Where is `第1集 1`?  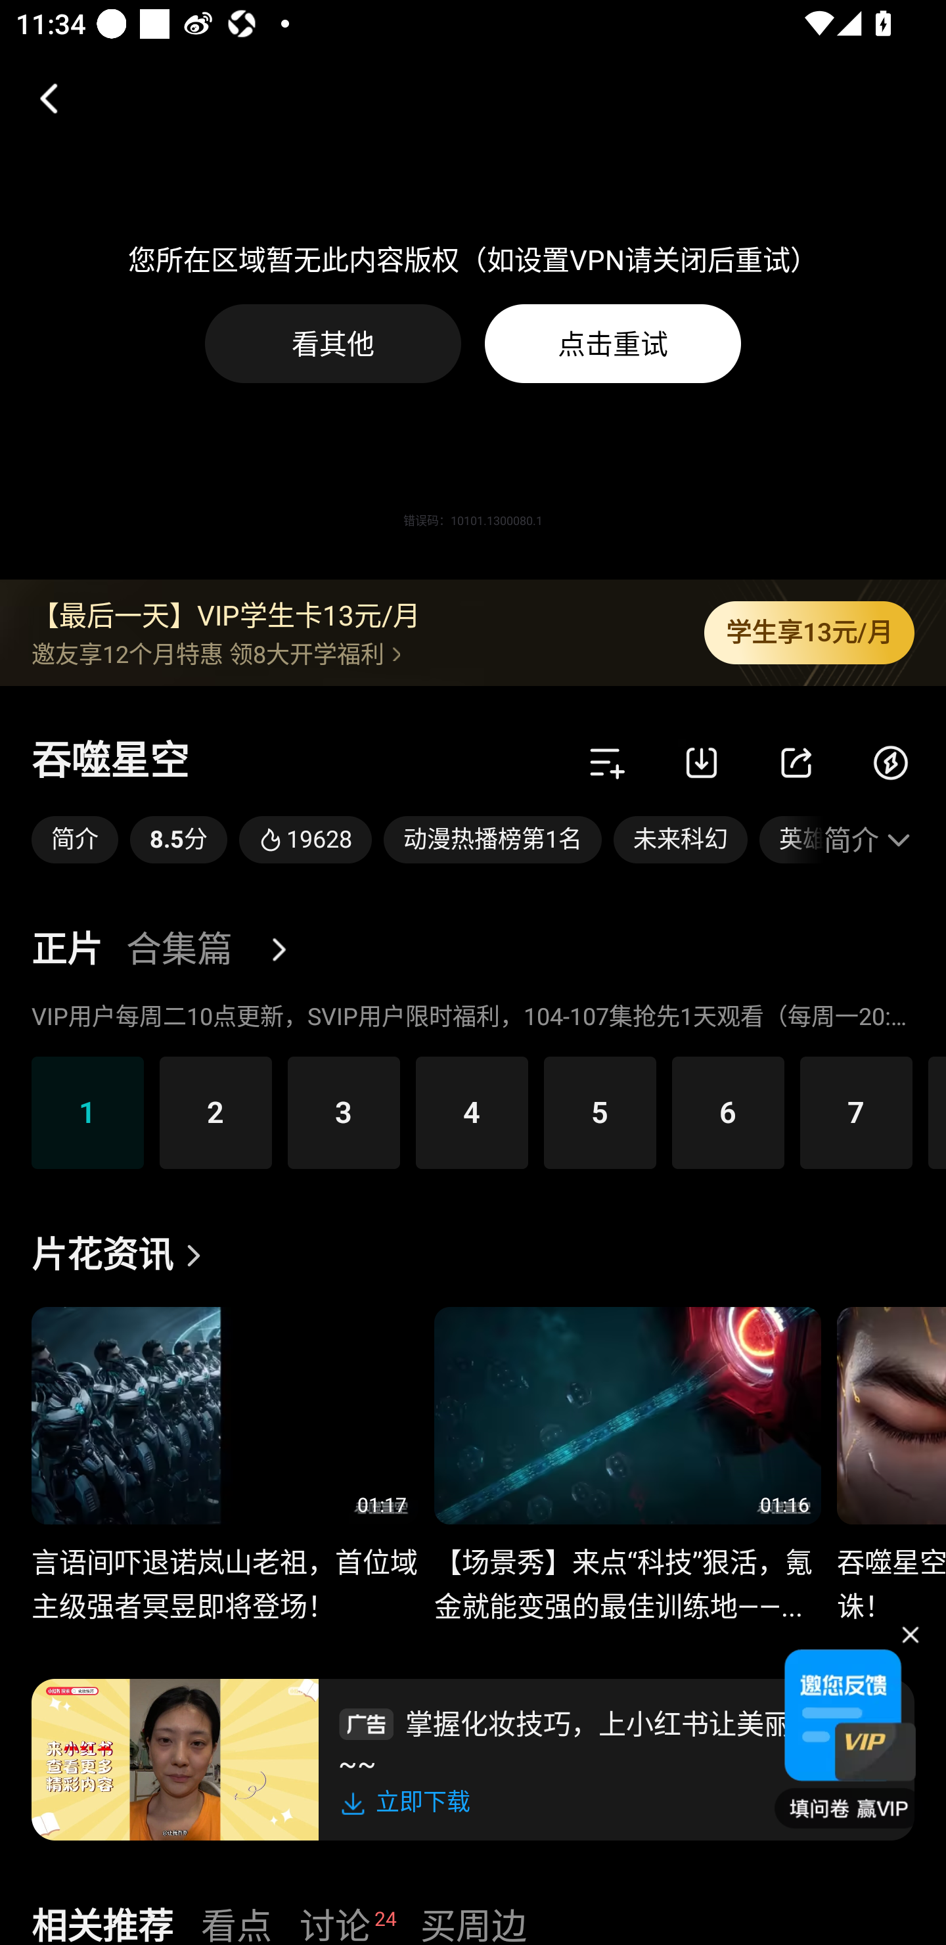 第1集 1 is located at coordinates (87, 1112).